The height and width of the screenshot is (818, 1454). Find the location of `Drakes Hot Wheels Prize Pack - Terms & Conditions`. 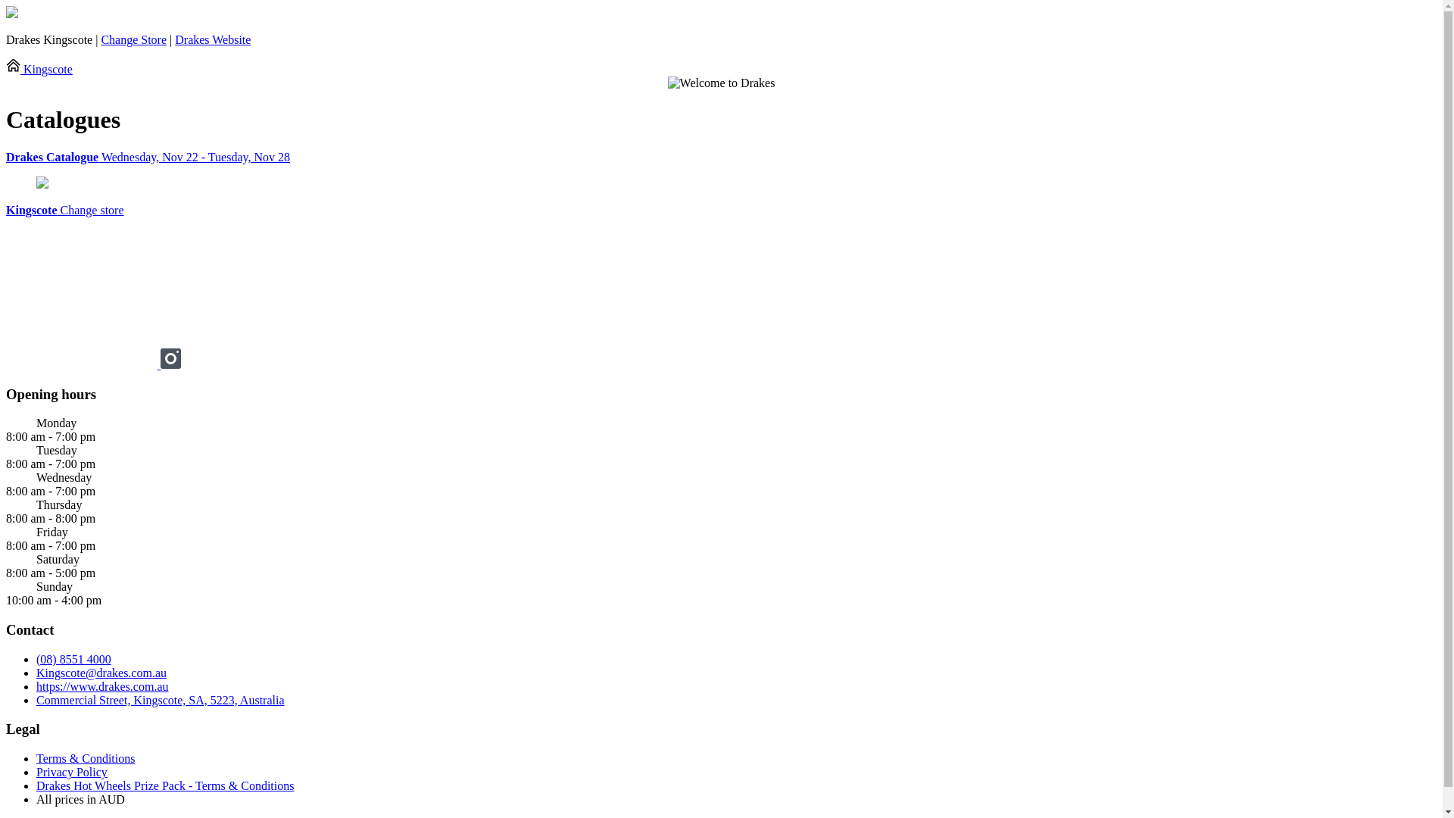

Drakes Hot Wheels Prize Pack - Terms & Conditions is located at coordinates (165, 786).